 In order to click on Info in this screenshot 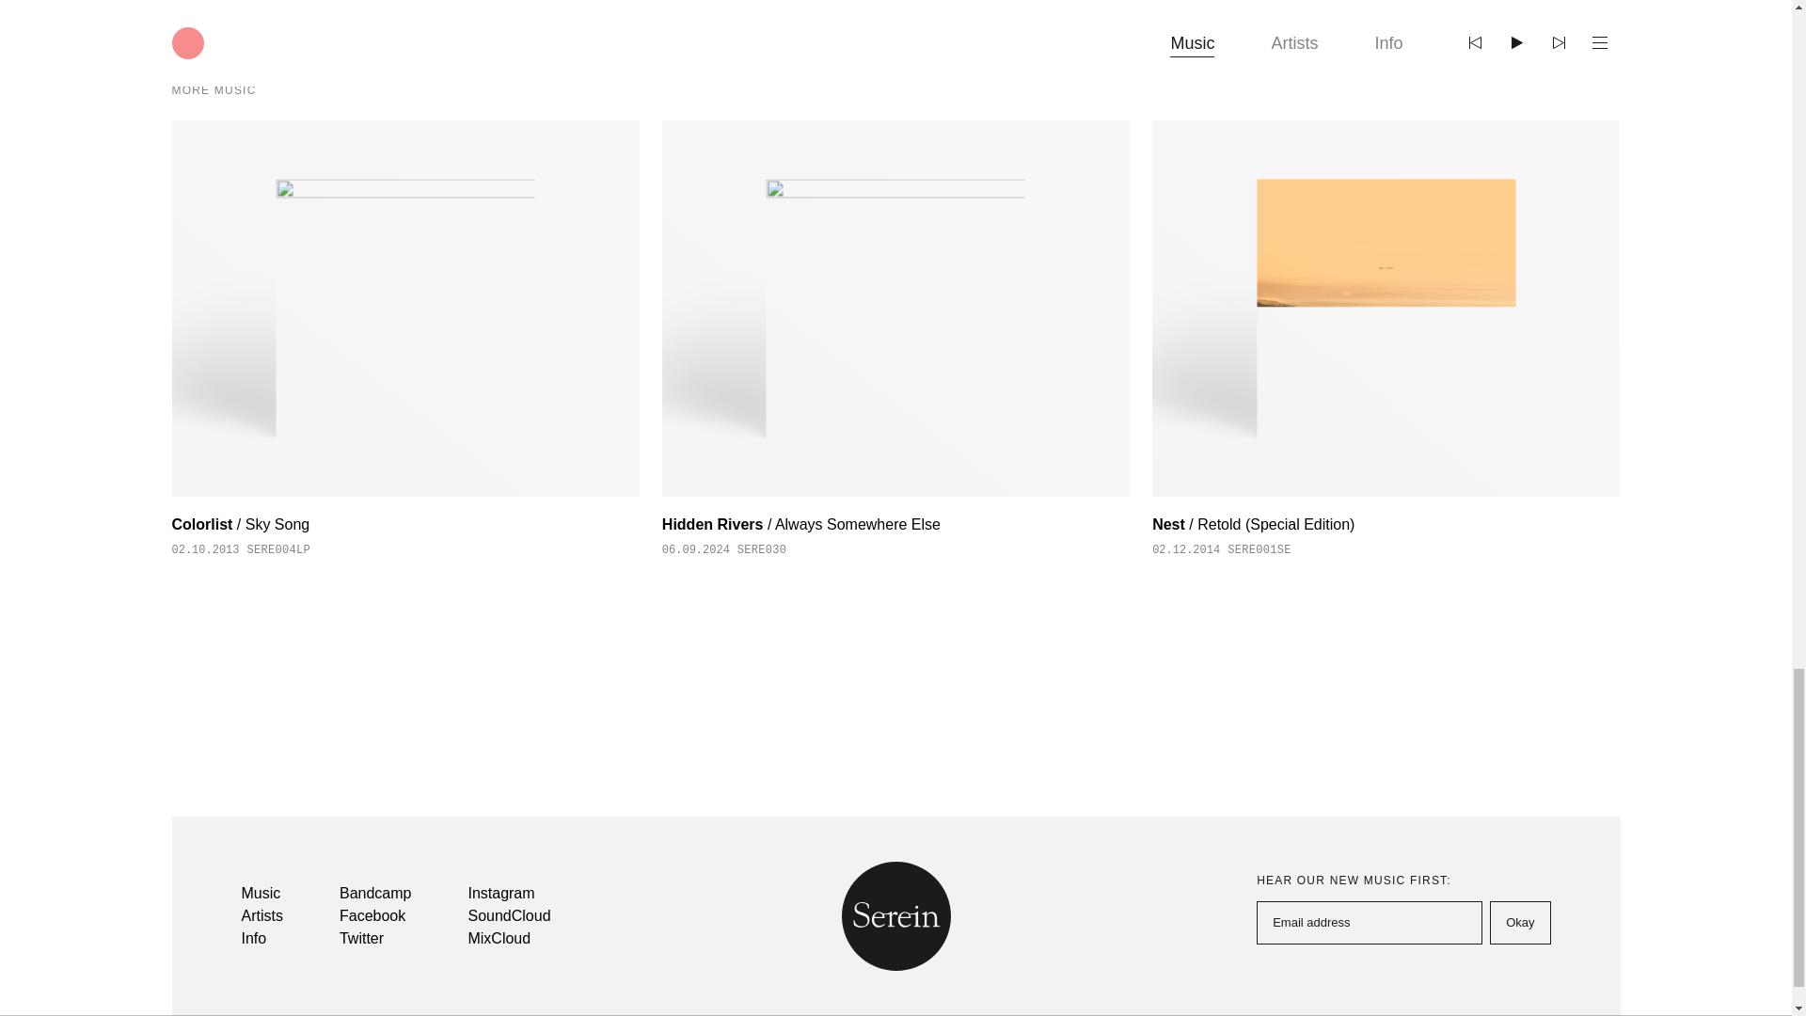, I will do `click(252, 938)`.